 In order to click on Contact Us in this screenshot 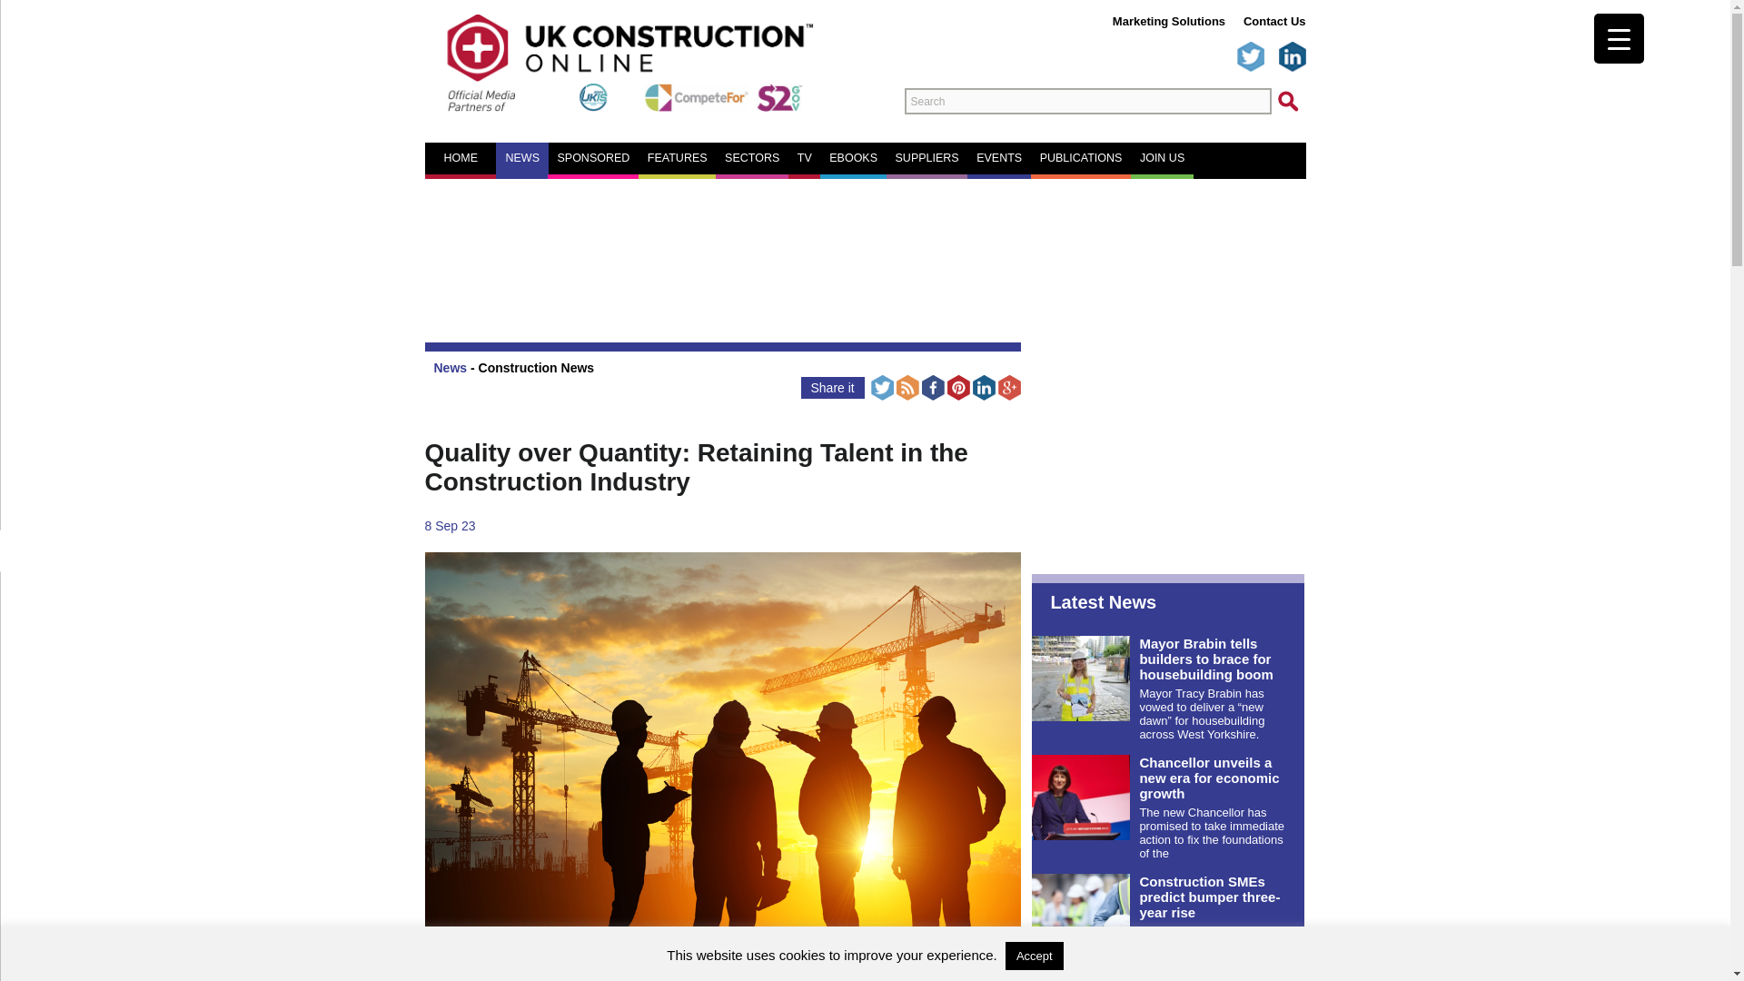, I will do `click(1274, 22)`.